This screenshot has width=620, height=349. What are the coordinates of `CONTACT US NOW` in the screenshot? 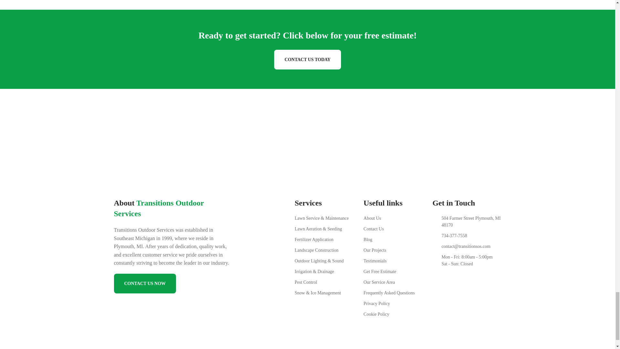 It's located at (145, 283).